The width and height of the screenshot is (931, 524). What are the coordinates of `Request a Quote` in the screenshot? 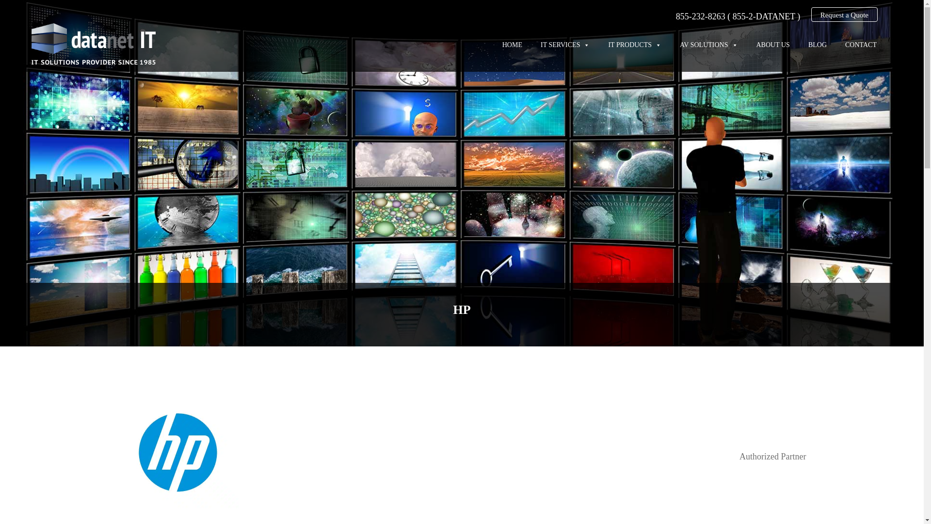 It's located at (844, 15).